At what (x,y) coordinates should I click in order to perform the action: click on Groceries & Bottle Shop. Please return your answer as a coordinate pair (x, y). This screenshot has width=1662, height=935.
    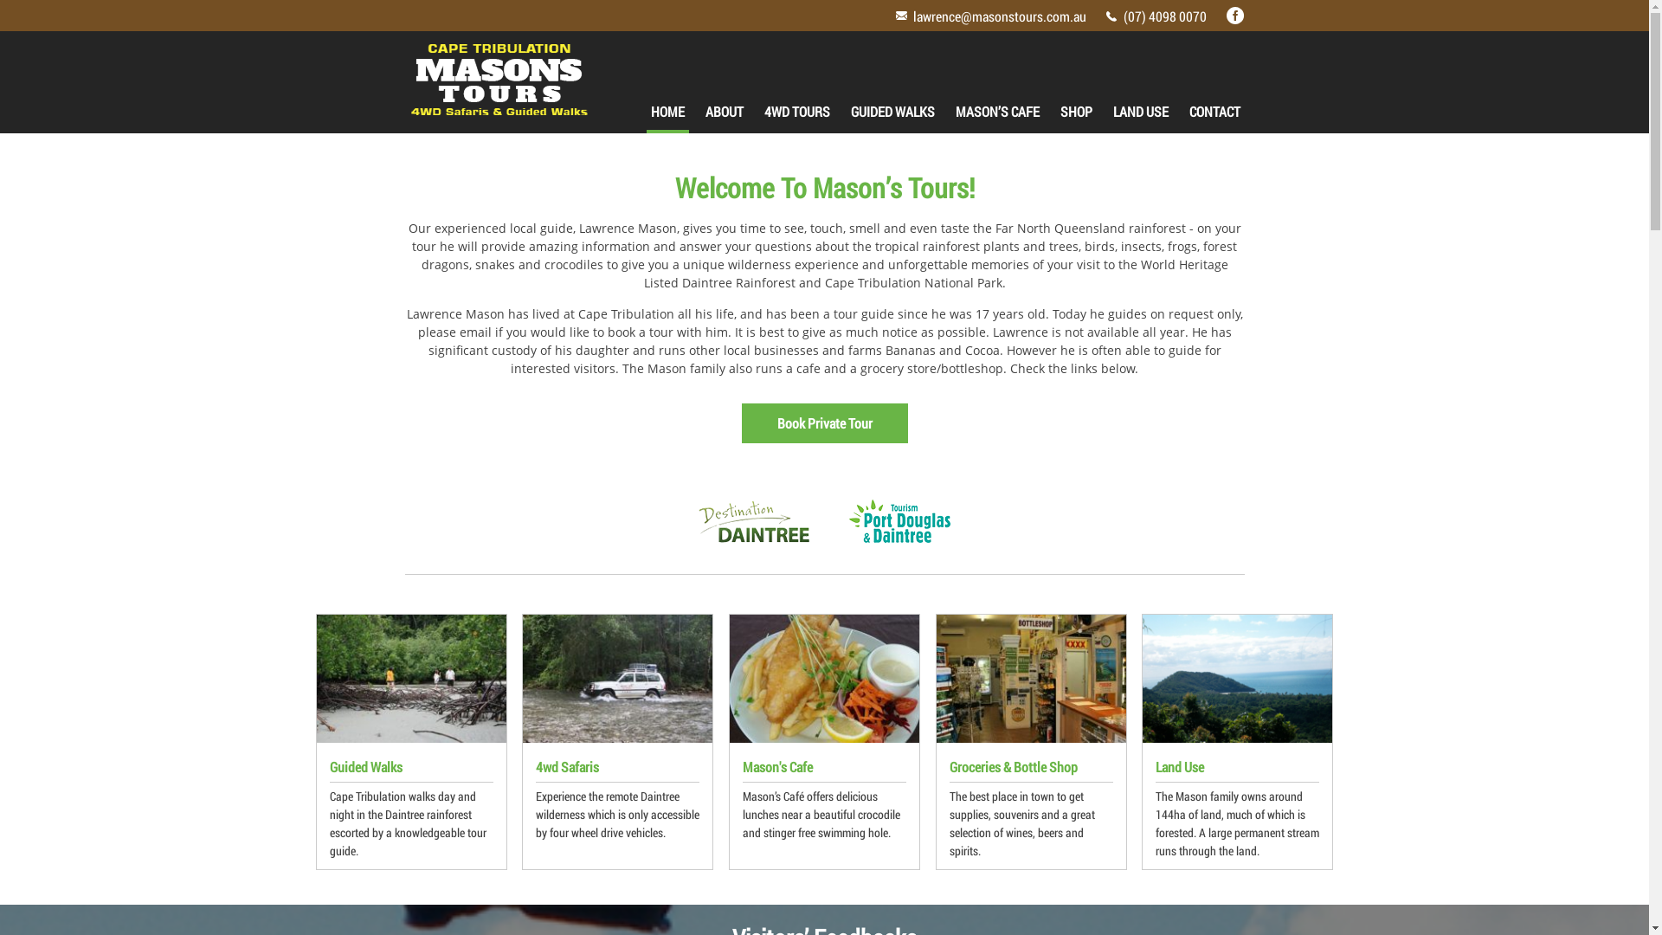
    Looking at the image, I should click on (1032, 679).